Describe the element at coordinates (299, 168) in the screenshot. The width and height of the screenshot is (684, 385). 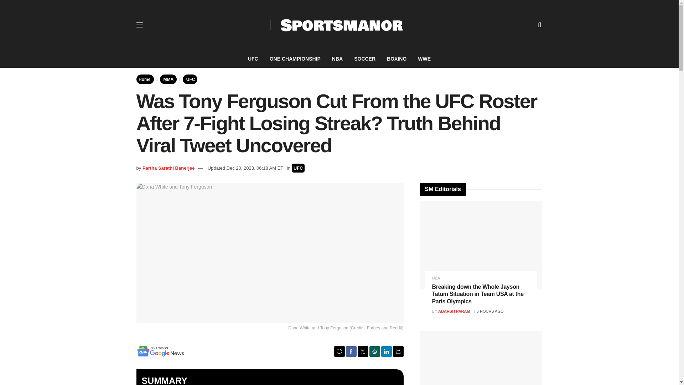
I see `UFC` at that location.